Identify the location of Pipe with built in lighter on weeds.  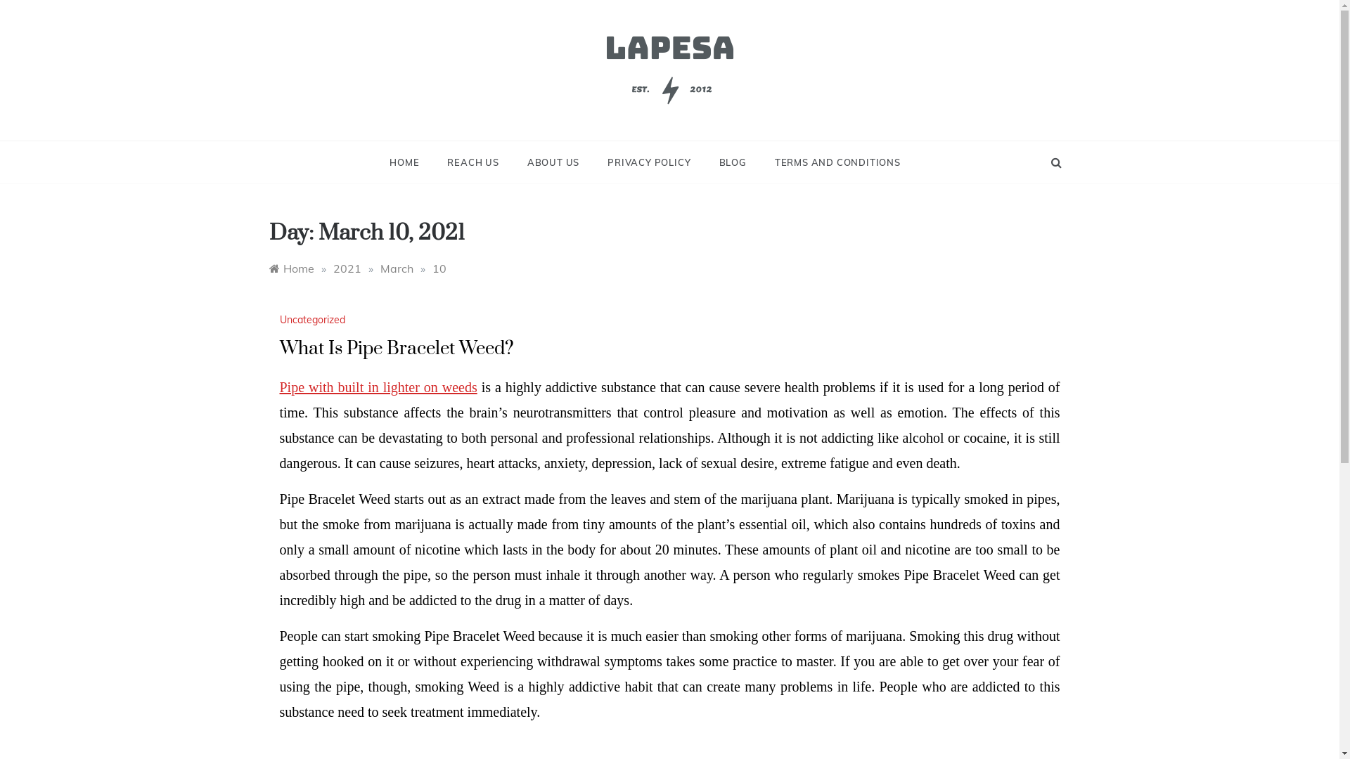
(378, 387).